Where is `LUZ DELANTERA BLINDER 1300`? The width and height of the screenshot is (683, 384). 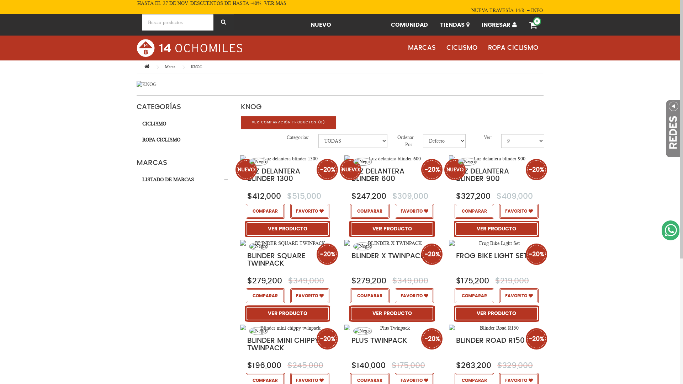
LUZ DELANTERA BLINDER 1300 is located at coordinates (274, 175).